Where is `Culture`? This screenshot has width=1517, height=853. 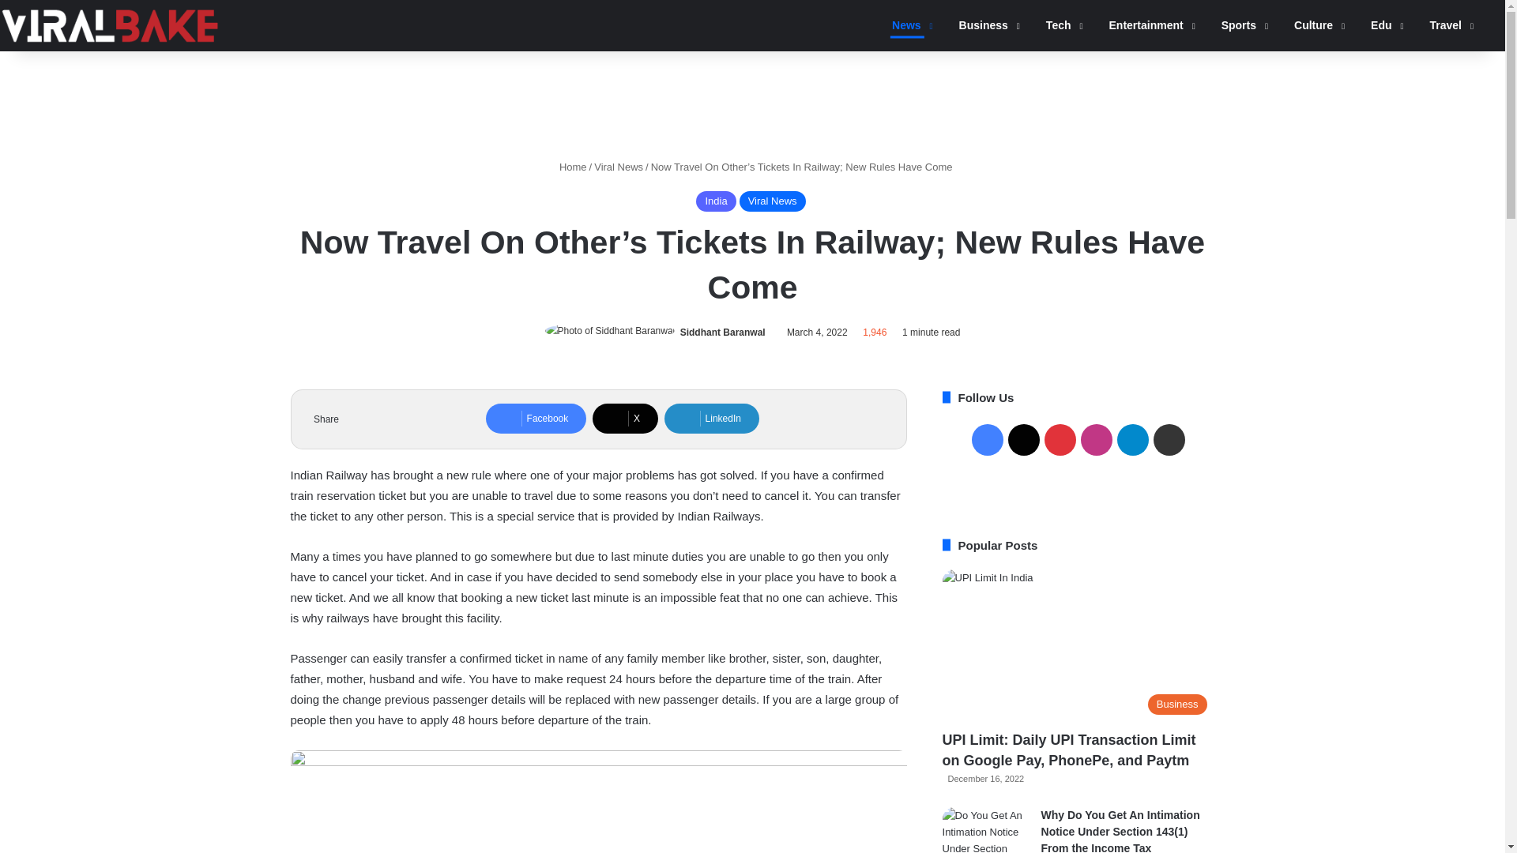
Culture is located at coordinates (1314, 25).